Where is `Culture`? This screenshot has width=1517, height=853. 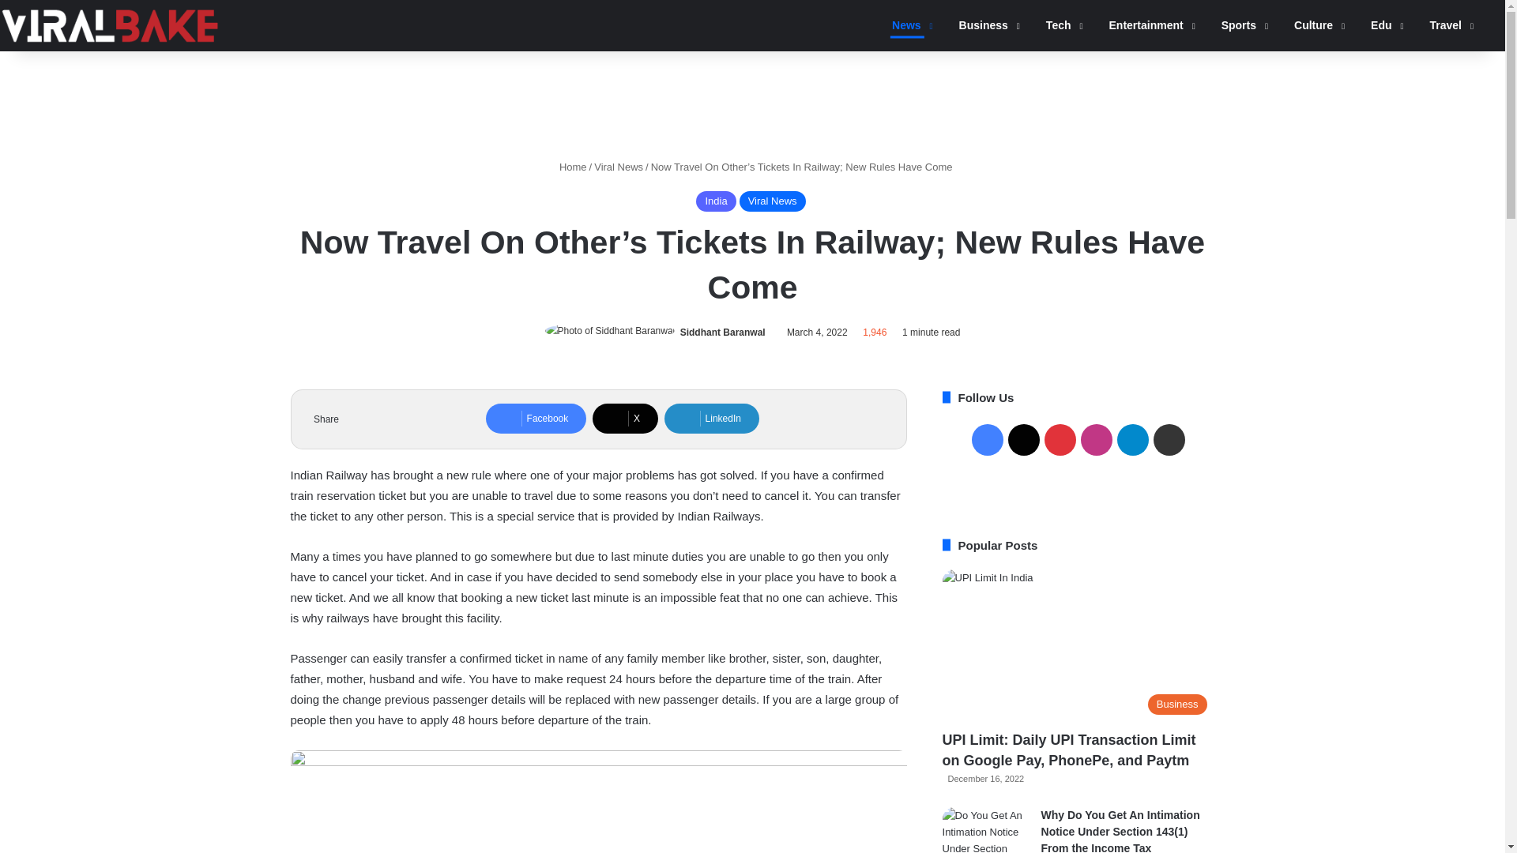
Culture is located at coordinates (1314, 25).